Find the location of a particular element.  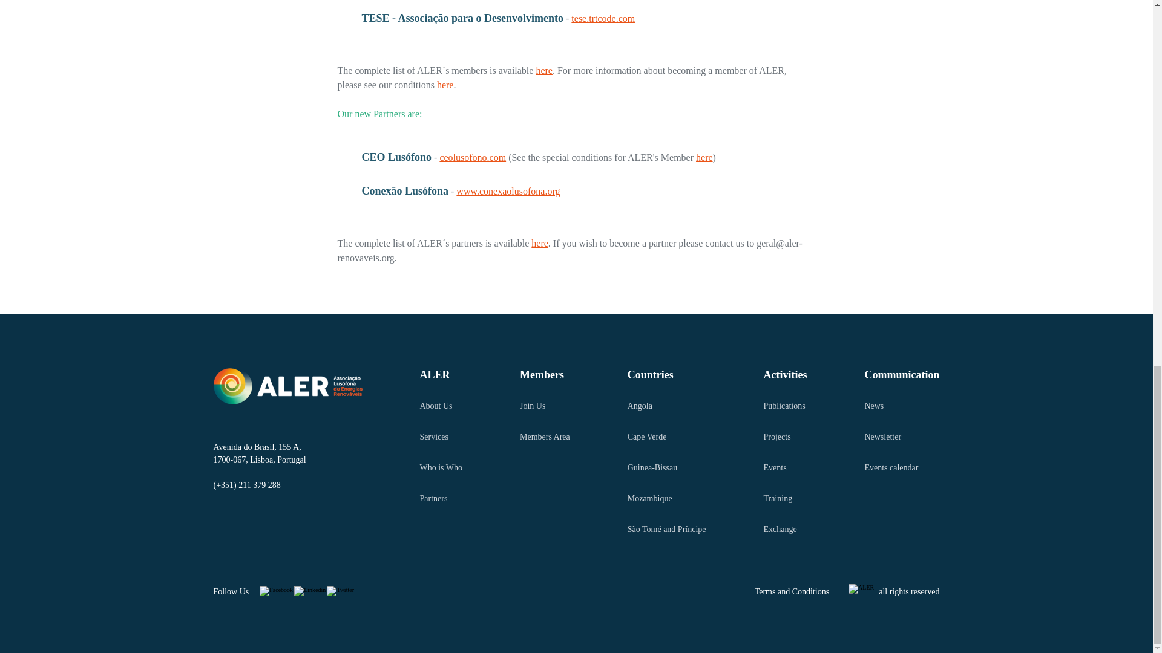

here is located at coordinates (704, 157).